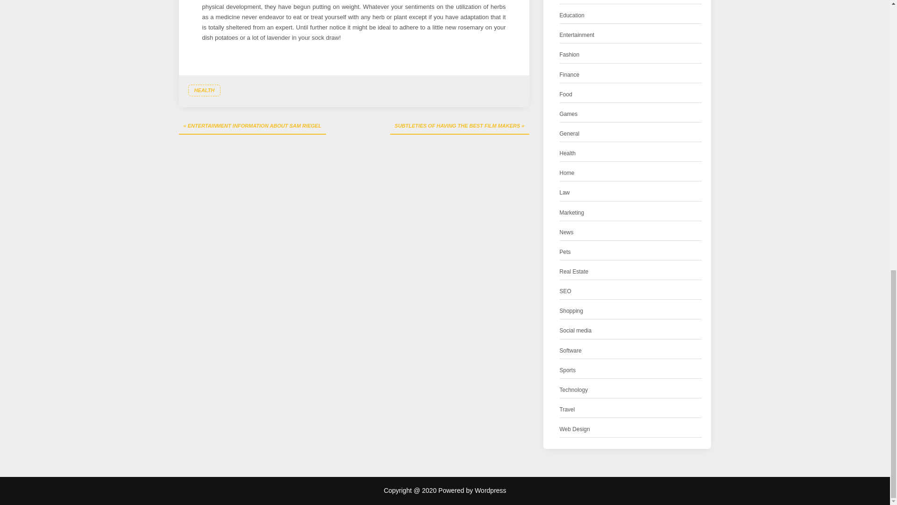 This screenshot has height=505, width=897. Describe the element at coordinates (570, 134) in the screenshot. I see `General` at that location.